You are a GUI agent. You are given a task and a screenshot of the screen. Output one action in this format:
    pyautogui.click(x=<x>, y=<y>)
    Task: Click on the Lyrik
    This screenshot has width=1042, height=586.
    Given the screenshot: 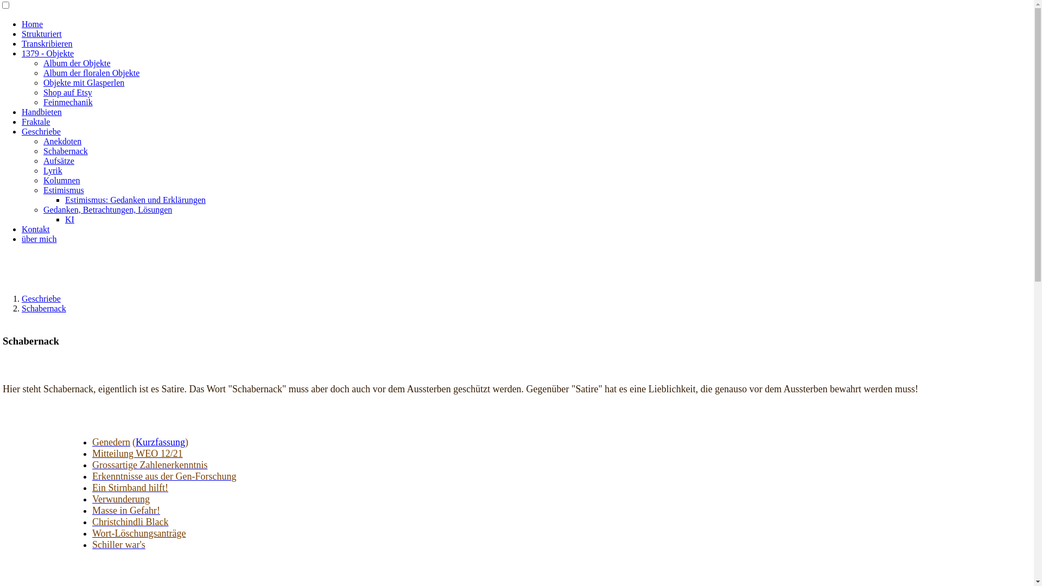 What is the action you would take?
    pyautogui.click(x=53, y=170)
    